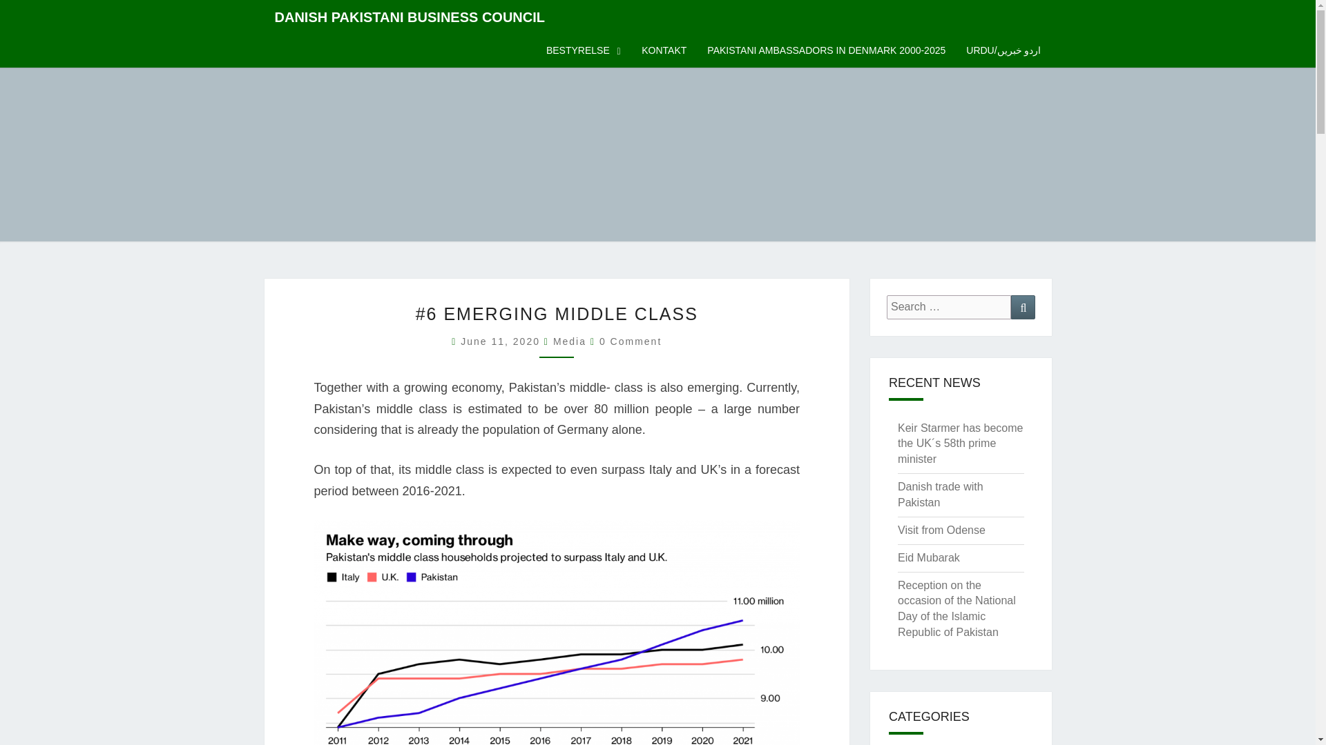 The width and height of the screenshot is (1326, 745). What do you see at coordinates (569, 341) in the screenshot?
I see `Media` at bounding box center [569, 341].